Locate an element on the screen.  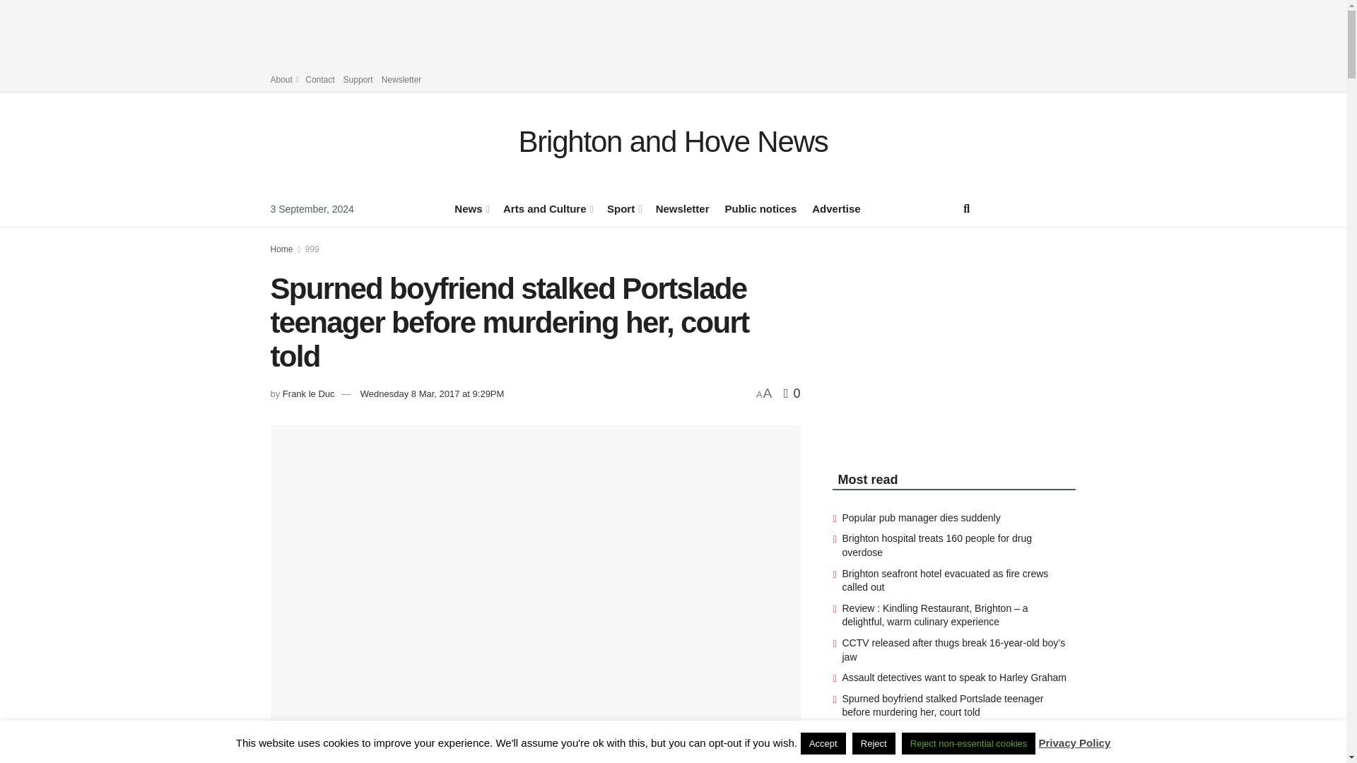
Advertisement is located at coordinates (674, 31).